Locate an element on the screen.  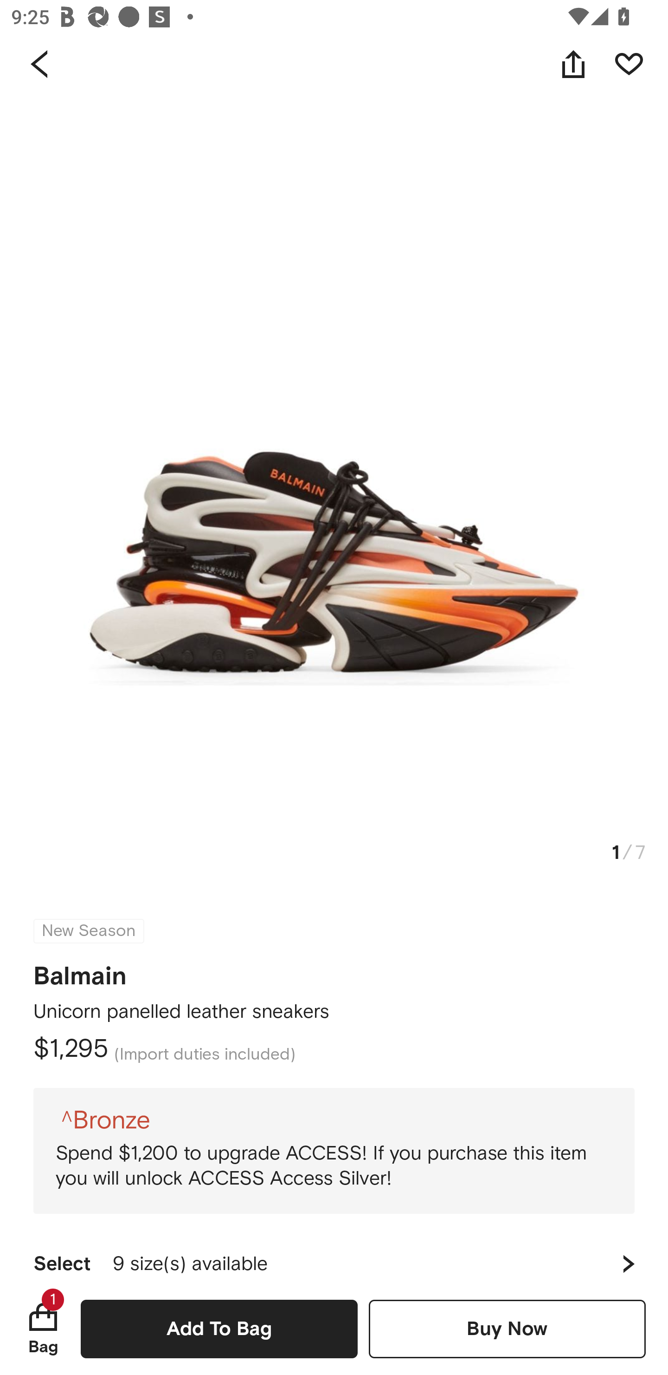
Balmain is located at coordinates (80, 971).